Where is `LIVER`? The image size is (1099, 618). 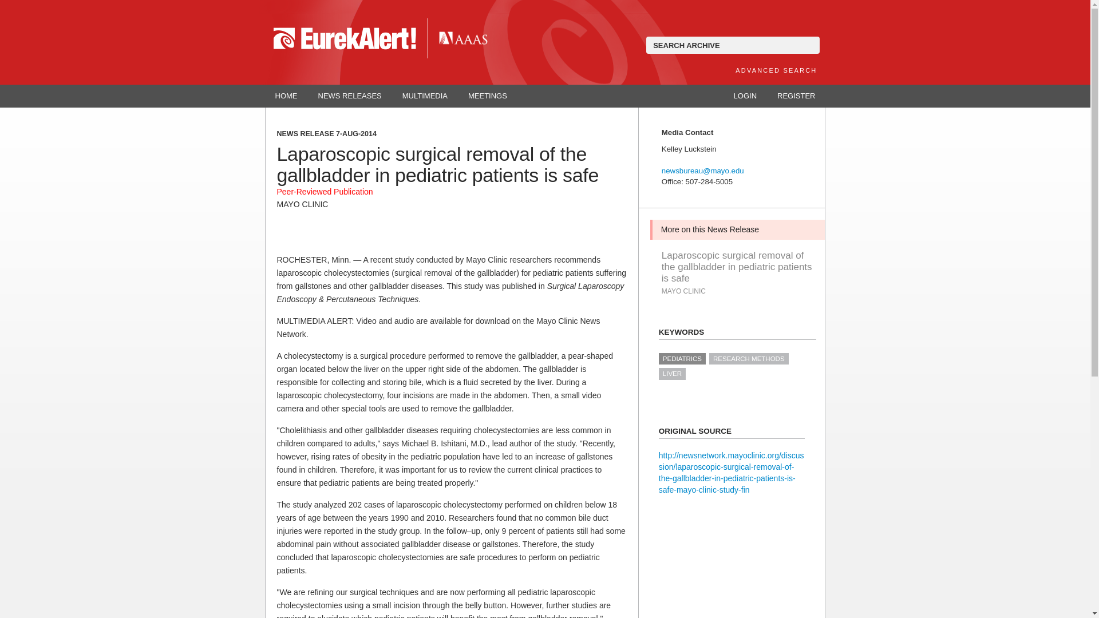
LIVER is located at coordinates (672, 373).